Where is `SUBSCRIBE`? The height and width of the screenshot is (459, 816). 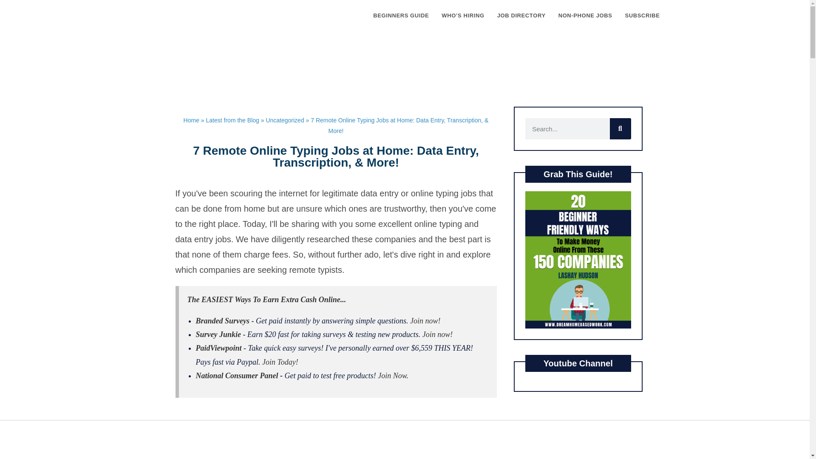 SUBSCRIBE is located at coordinates (643, 16).